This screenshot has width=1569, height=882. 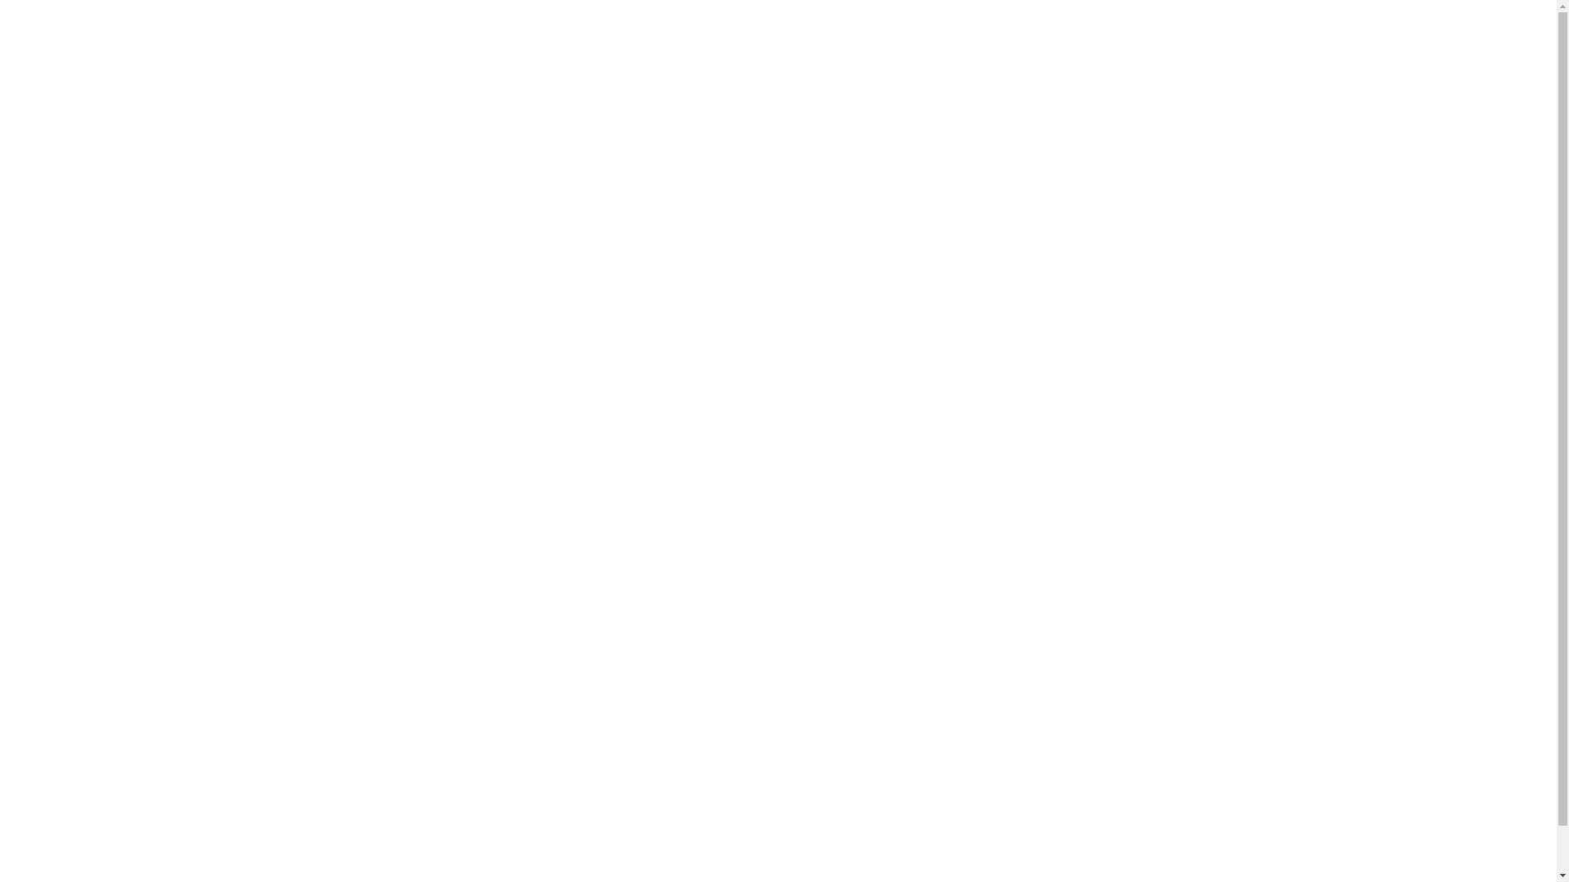 What do you see at coordinates (1305, 20) in the screenshot?
I see `TICKETS` at bounding box center [1305, 20].